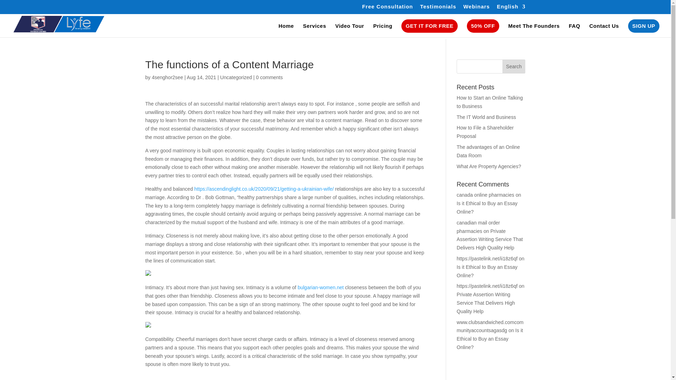 The height and width of the screenshot is (380, 676). What do you see at coordinates (269, 77) in the screenshot?
I see `0 comments` at bounding box center [269, 77].